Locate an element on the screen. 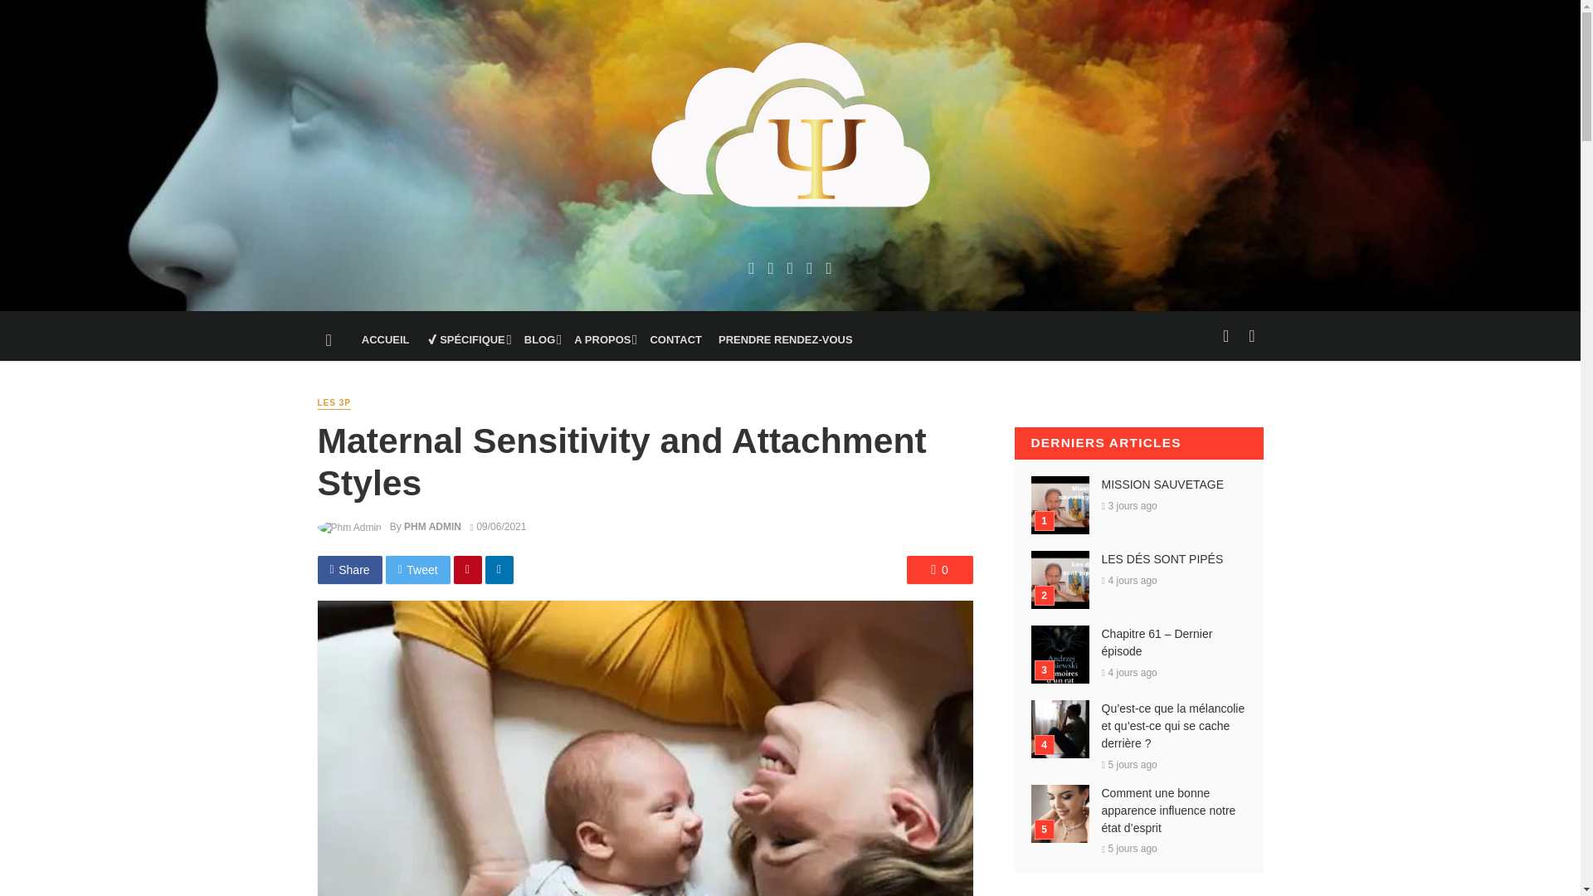  Posts by Phm Admin is located at coordinates (433, 526).